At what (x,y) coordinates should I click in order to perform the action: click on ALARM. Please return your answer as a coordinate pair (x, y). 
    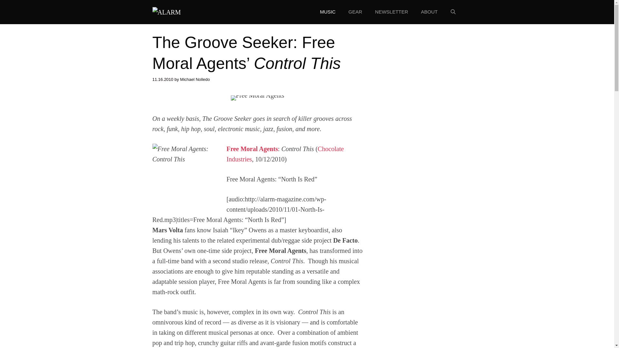
    Looking at the image, I should click on (166, 12).